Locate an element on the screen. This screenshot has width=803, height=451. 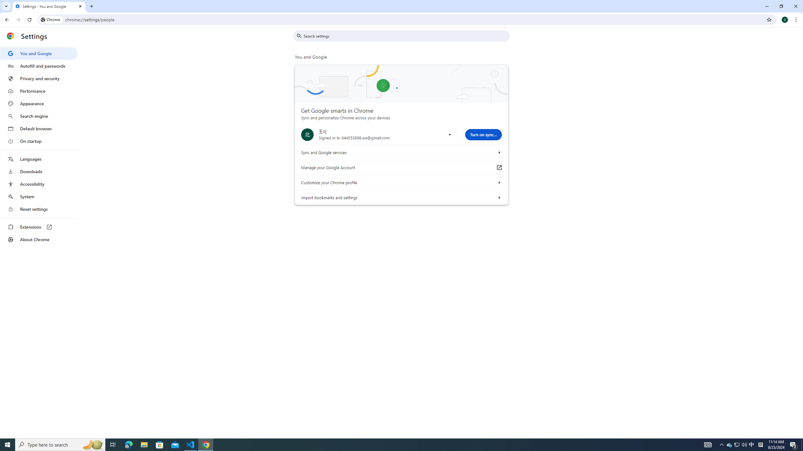
Downloads is located at coordinates (39, 172).